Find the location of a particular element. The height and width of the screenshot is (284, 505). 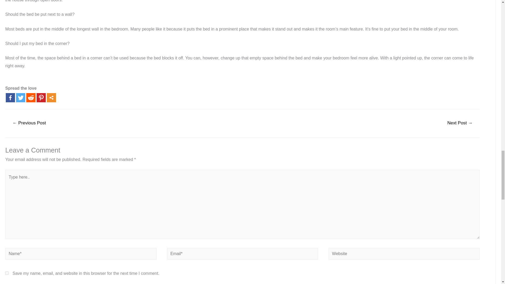

Twitter is located at coordinates (21, 98).